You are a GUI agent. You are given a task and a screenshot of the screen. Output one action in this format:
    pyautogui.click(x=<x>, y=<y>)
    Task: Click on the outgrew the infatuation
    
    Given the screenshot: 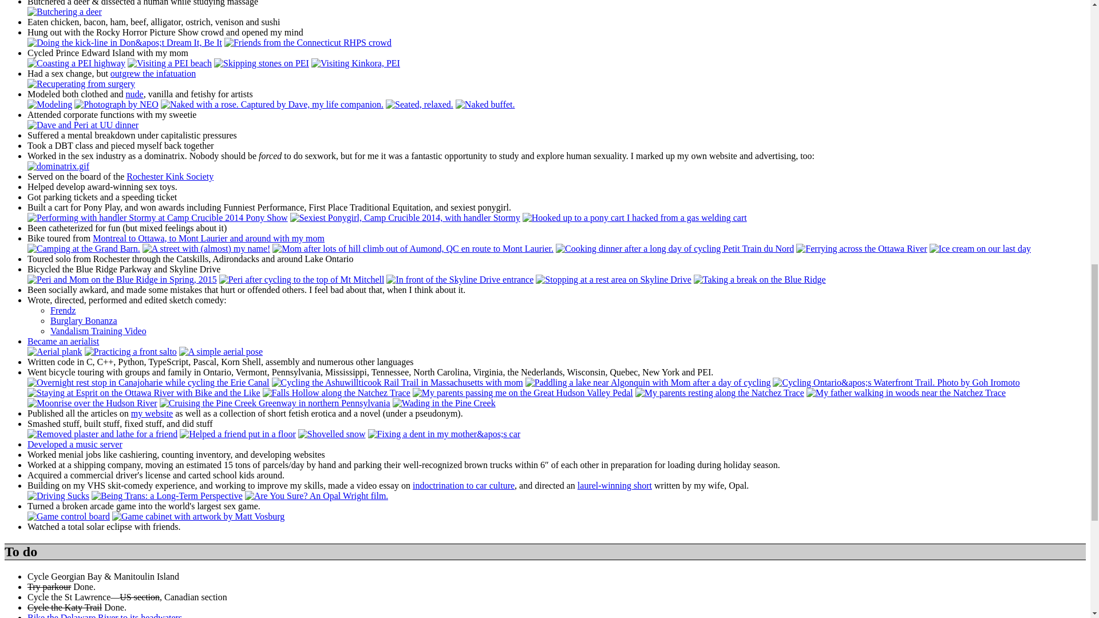 What is the action you would take?
    pyautogui.click(x=153, y=73)
    